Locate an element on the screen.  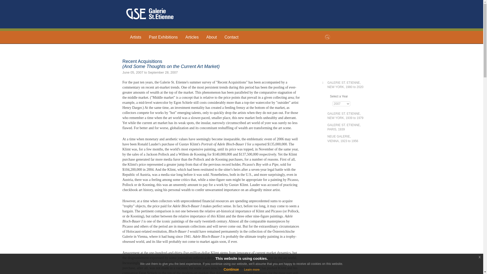
Contact is located at coordinates (192, 37).